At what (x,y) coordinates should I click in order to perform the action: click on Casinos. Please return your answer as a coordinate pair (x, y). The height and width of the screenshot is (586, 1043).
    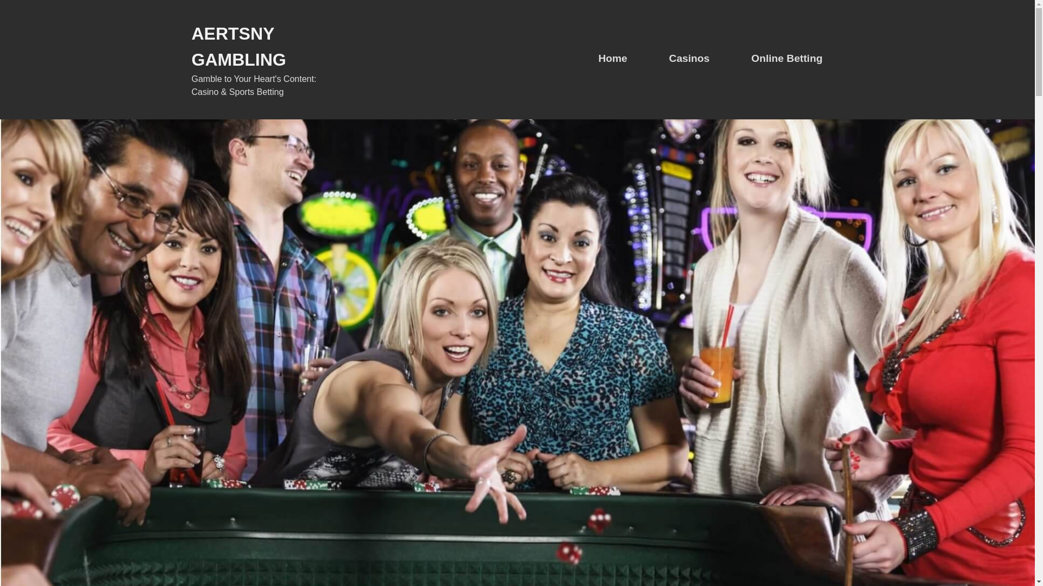
    Looking at the image, I should click on (690, 59).